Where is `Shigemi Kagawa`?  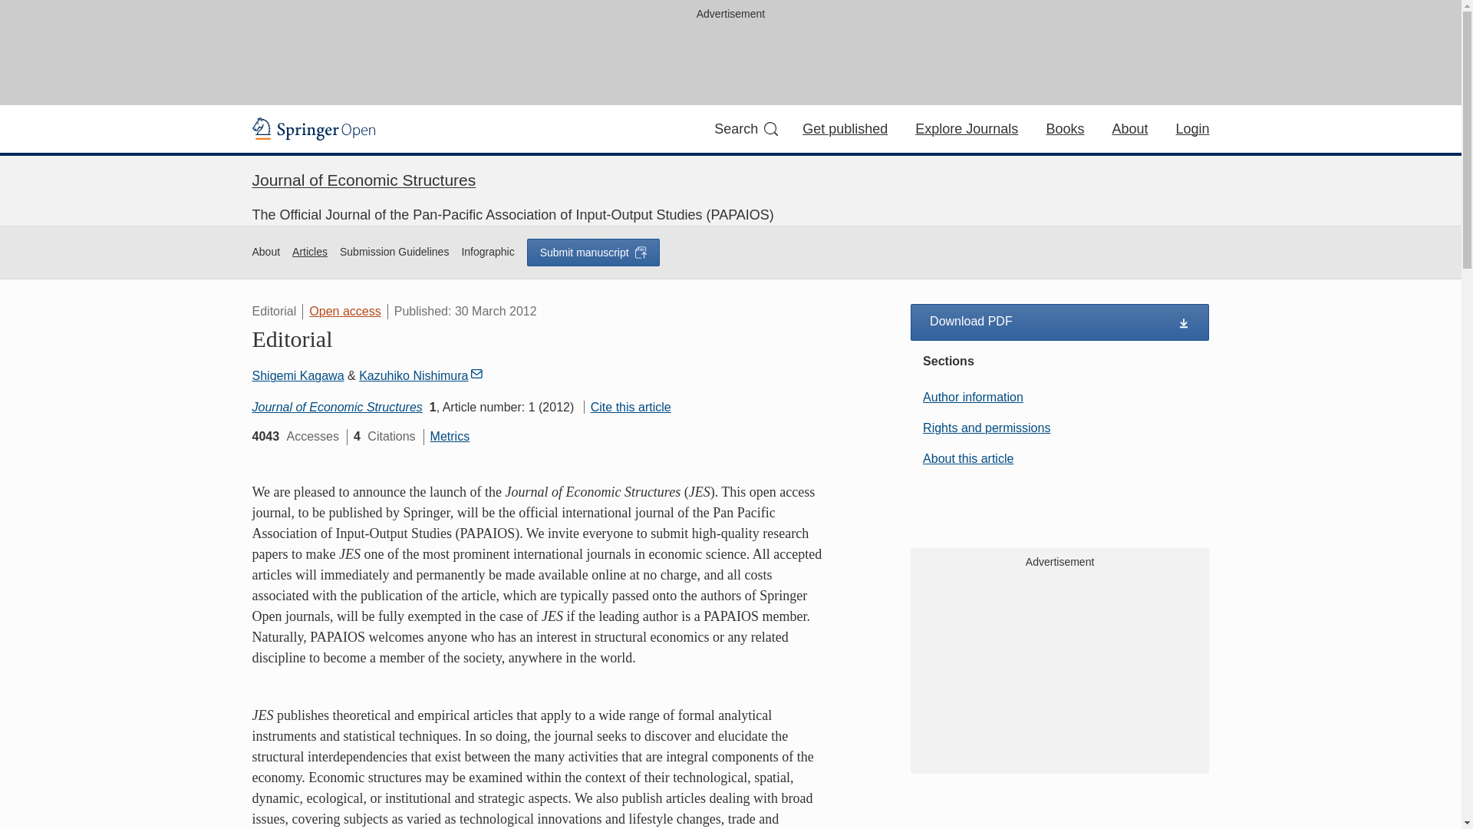
Shigemi Kagawa is located at coordinates (1129, 129).